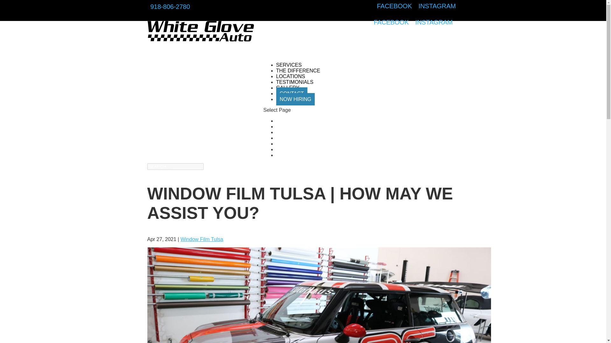 Image resolution: width=611 pixels, height=343 pixels. Describe the element at coordinates (298, 77) in the screenshot. I see `THE DIFFERENCE` at that location.